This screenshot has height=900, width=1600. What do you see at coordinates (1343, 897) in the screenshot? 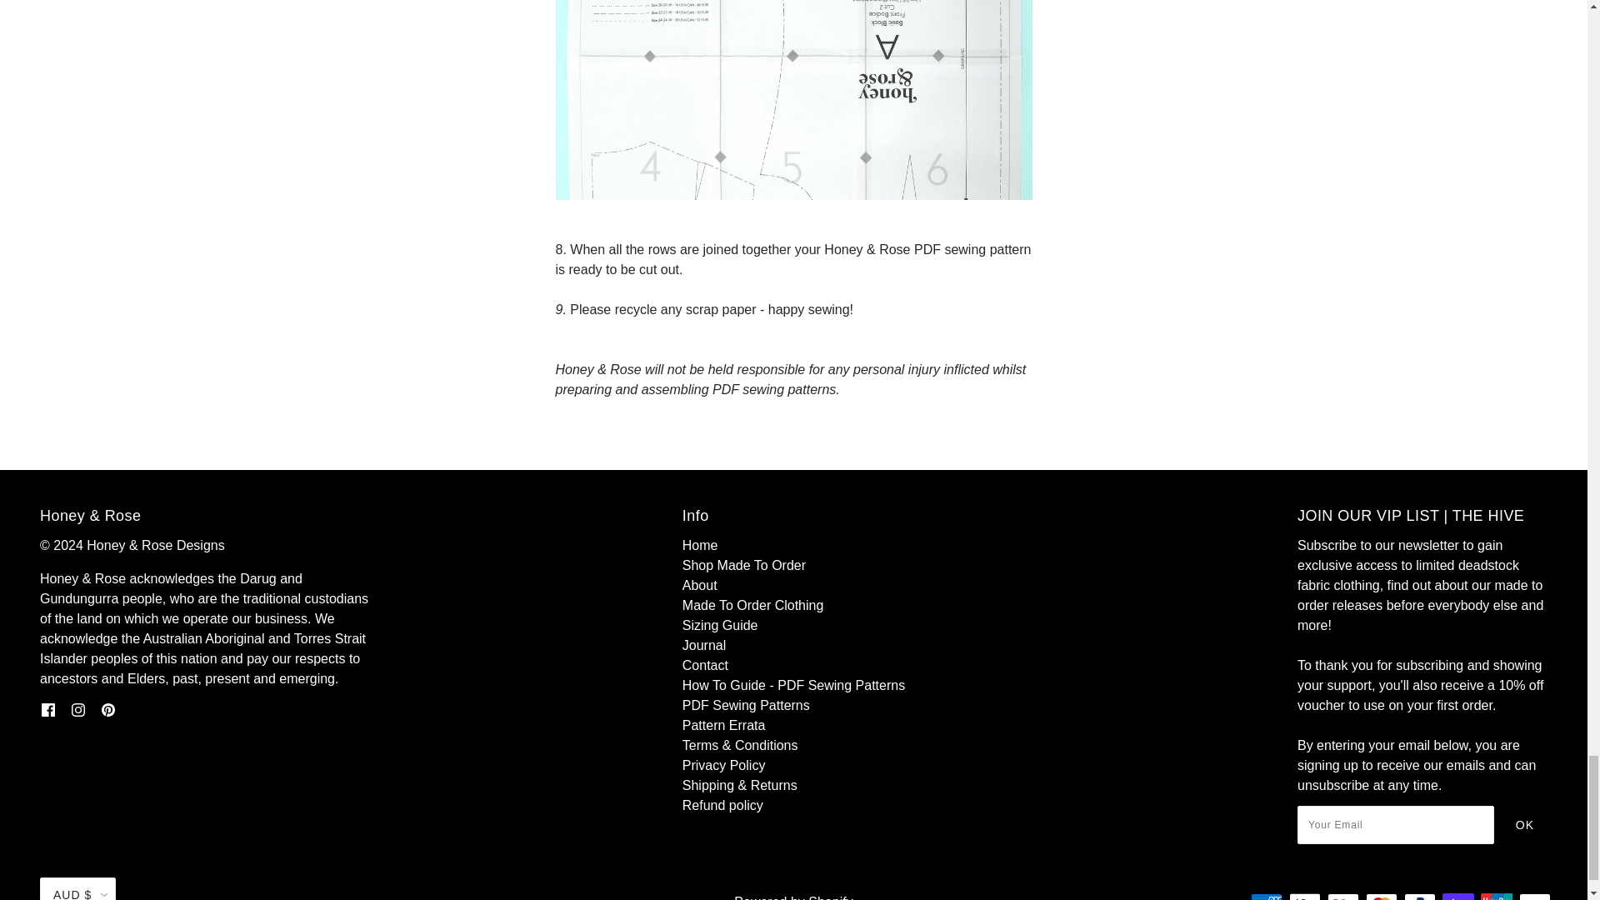
I see `Google Pay` at bounding box center [1343, 897].